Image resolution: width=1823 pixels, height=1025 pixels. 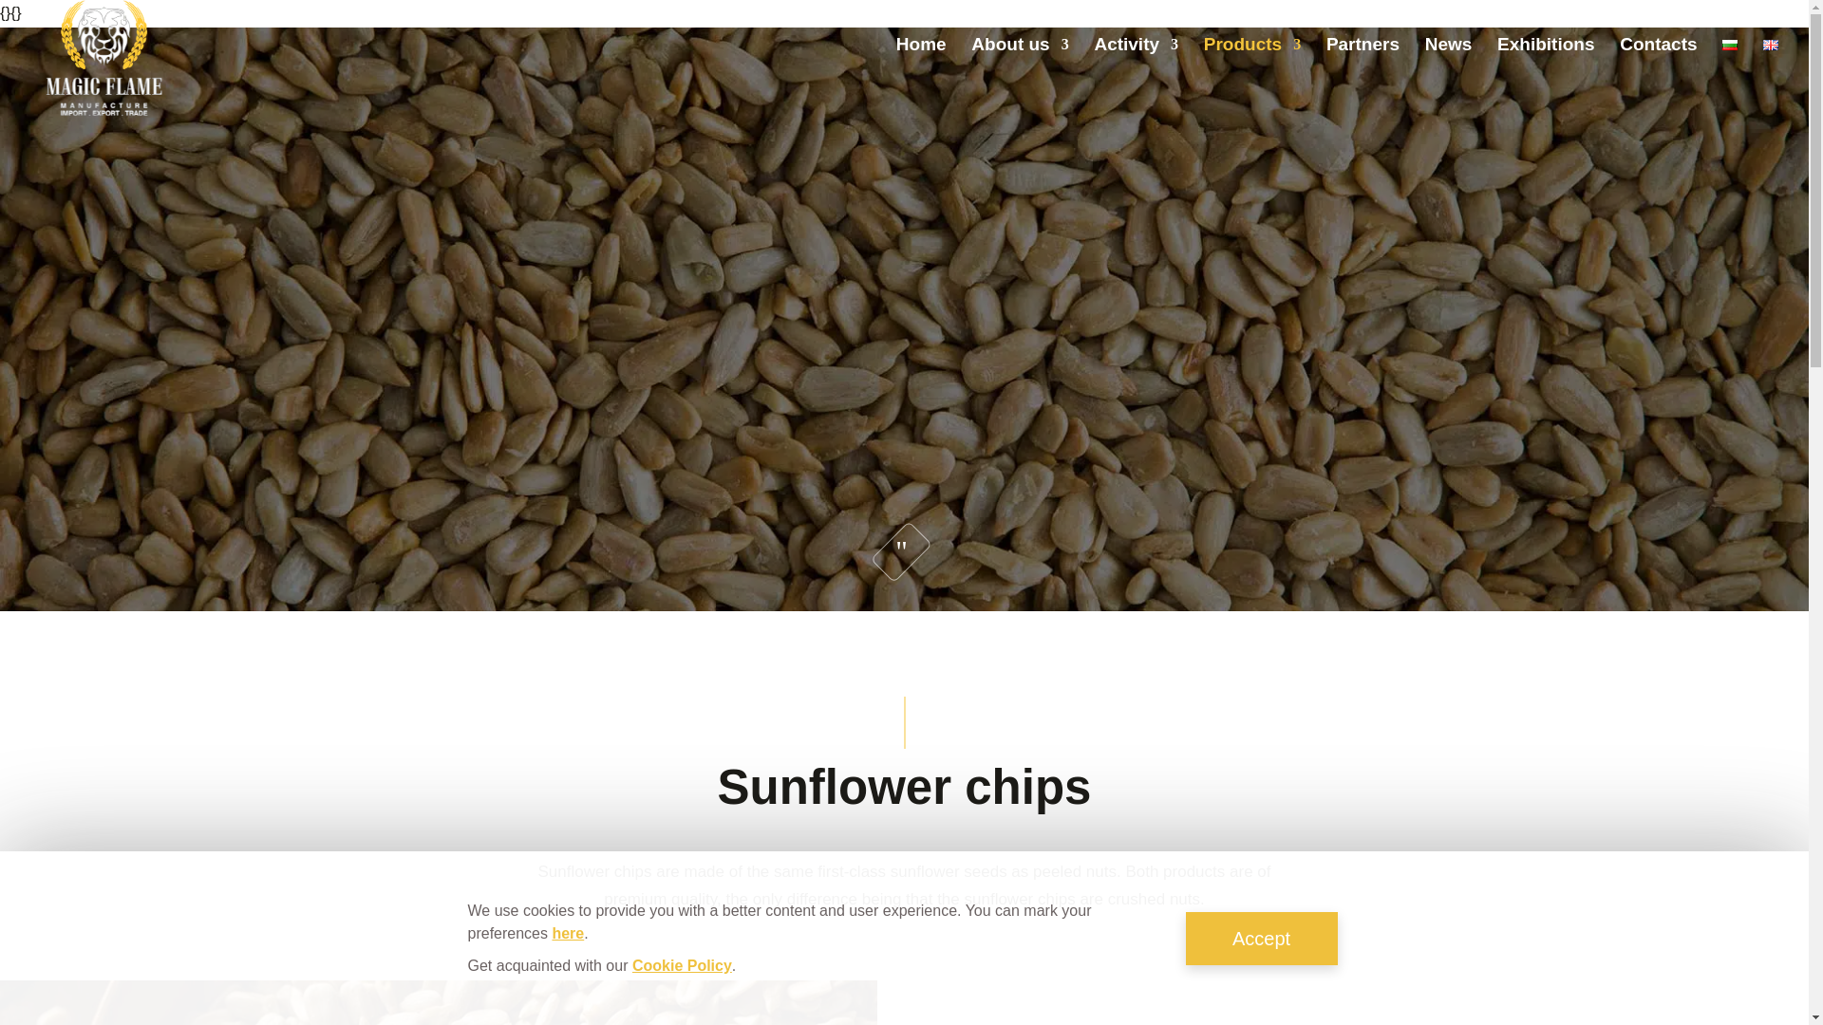 I want to click on Activity, so click(x=1136, y=63).